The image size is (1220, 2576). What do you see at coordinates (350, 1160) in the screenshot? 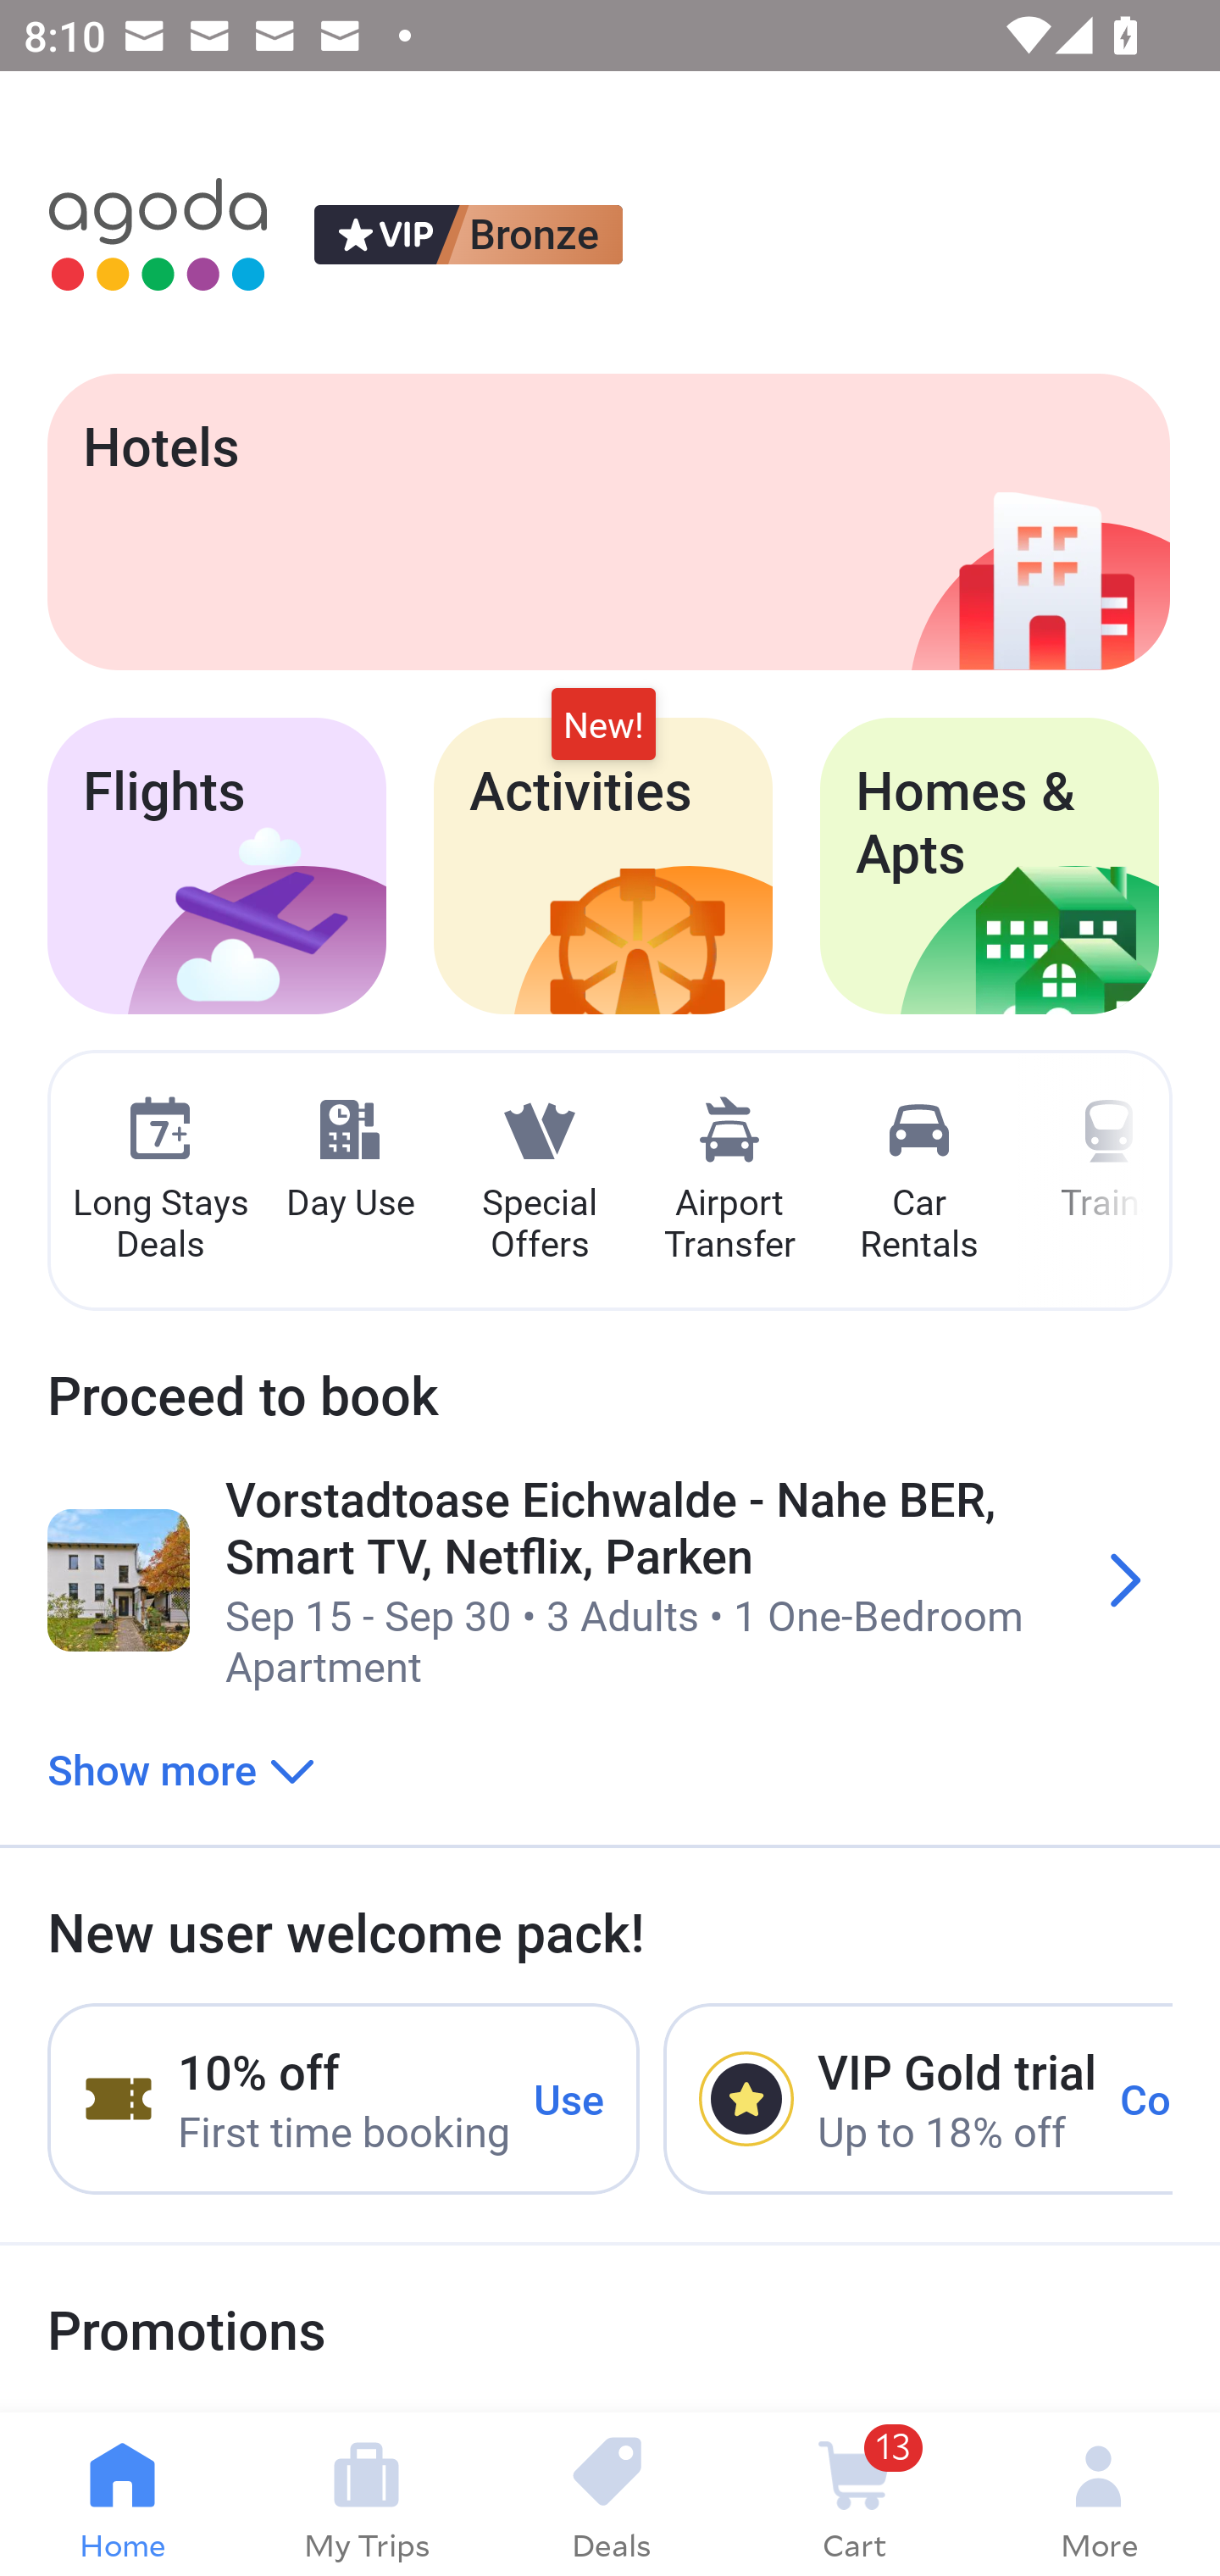
I see `Day Use` at bounding box center [350, 1160].